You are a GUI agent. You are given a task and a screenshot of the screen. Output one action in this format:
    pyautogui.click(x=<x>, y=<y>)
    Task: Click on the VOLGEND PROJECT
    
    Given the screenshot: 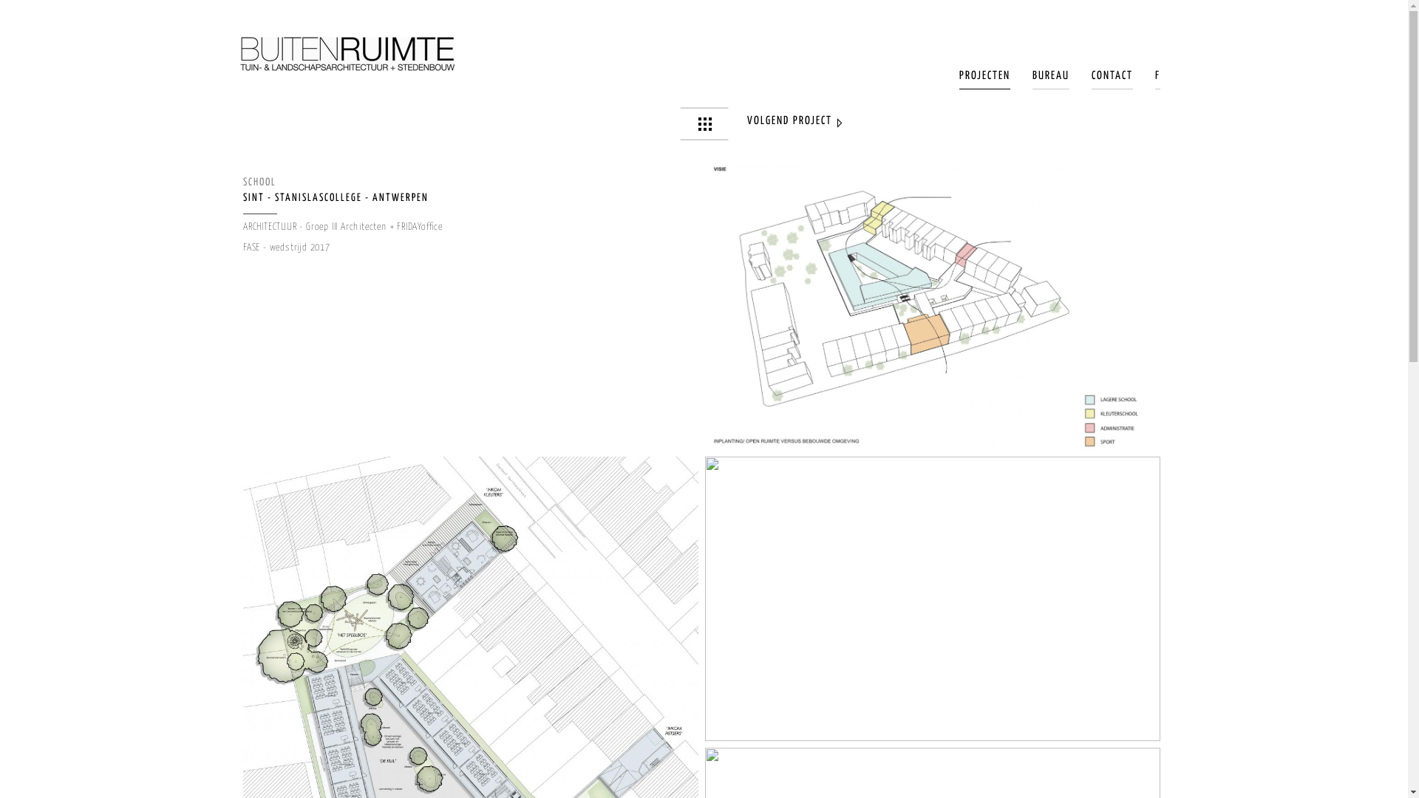 What is the action you would take?
    pyautogui.click(x=794, y=124)
    